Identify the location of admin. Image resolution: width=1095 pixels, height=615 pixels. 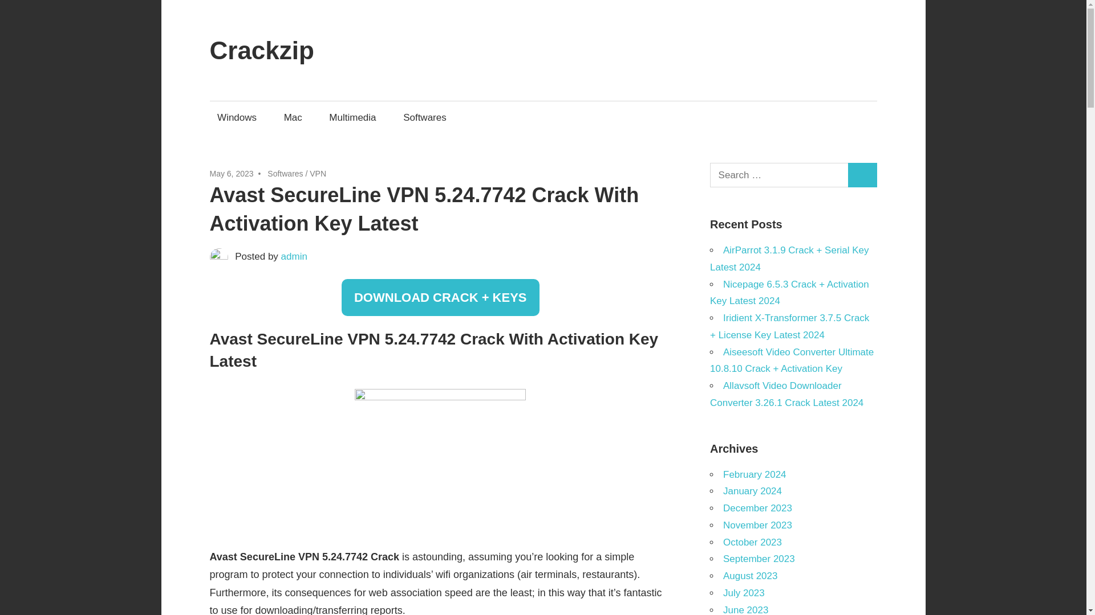
(294, 256).